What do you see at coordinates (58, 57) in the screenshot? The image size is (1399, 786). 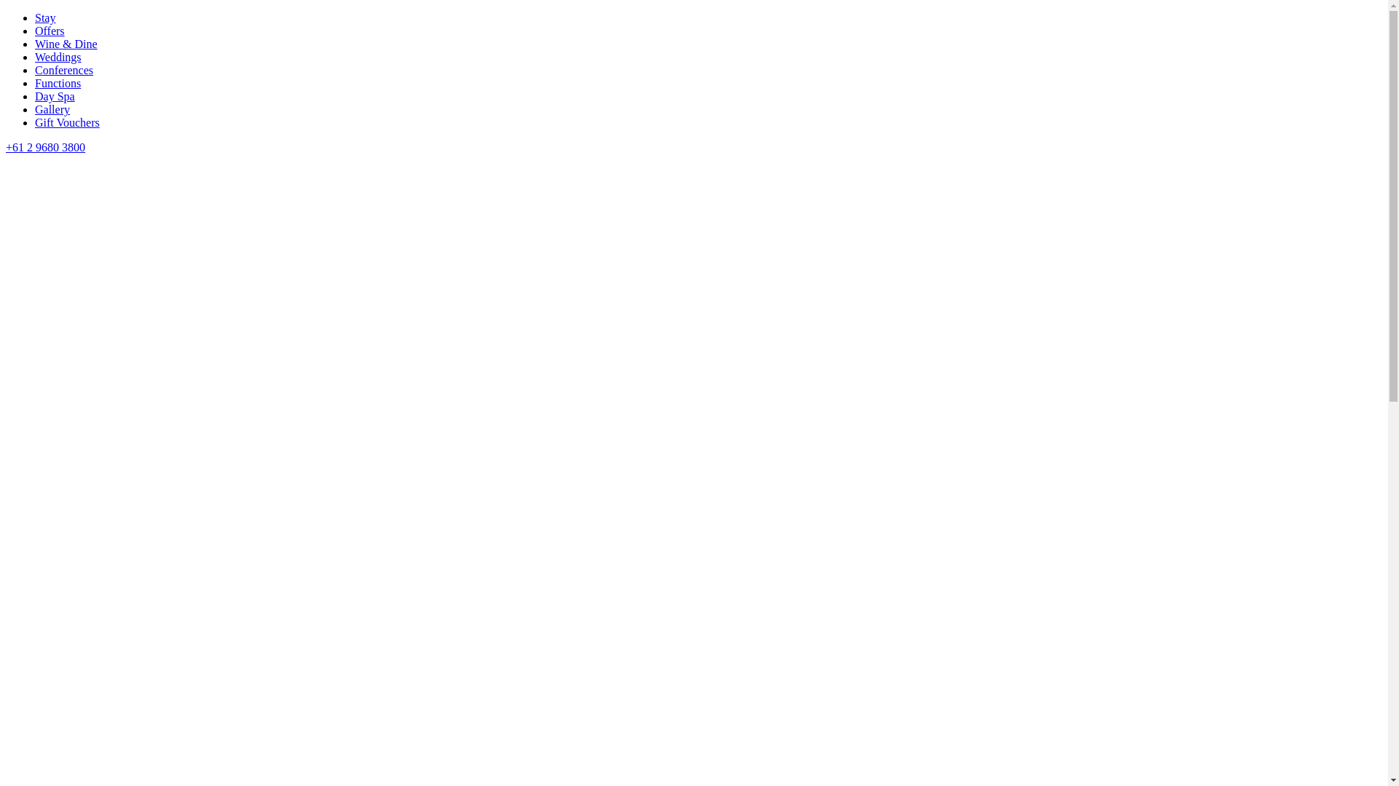 I see `Weddings` at bounding box center [58, 57].